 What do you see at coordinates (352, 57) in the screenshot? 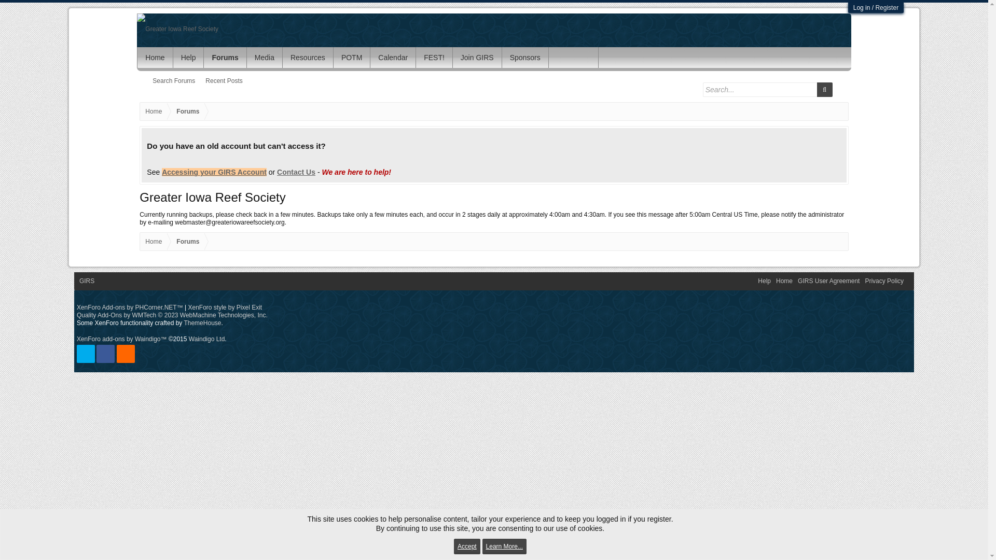
I see `POTM` at bounding box center [352, 57].